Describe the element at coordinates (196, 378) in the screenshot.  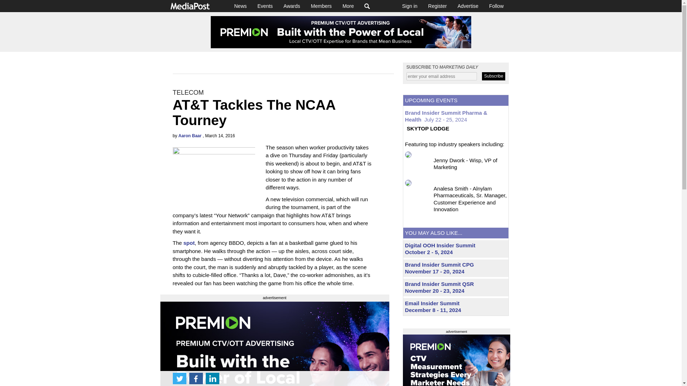
I see `Share on Facebook` at that location.